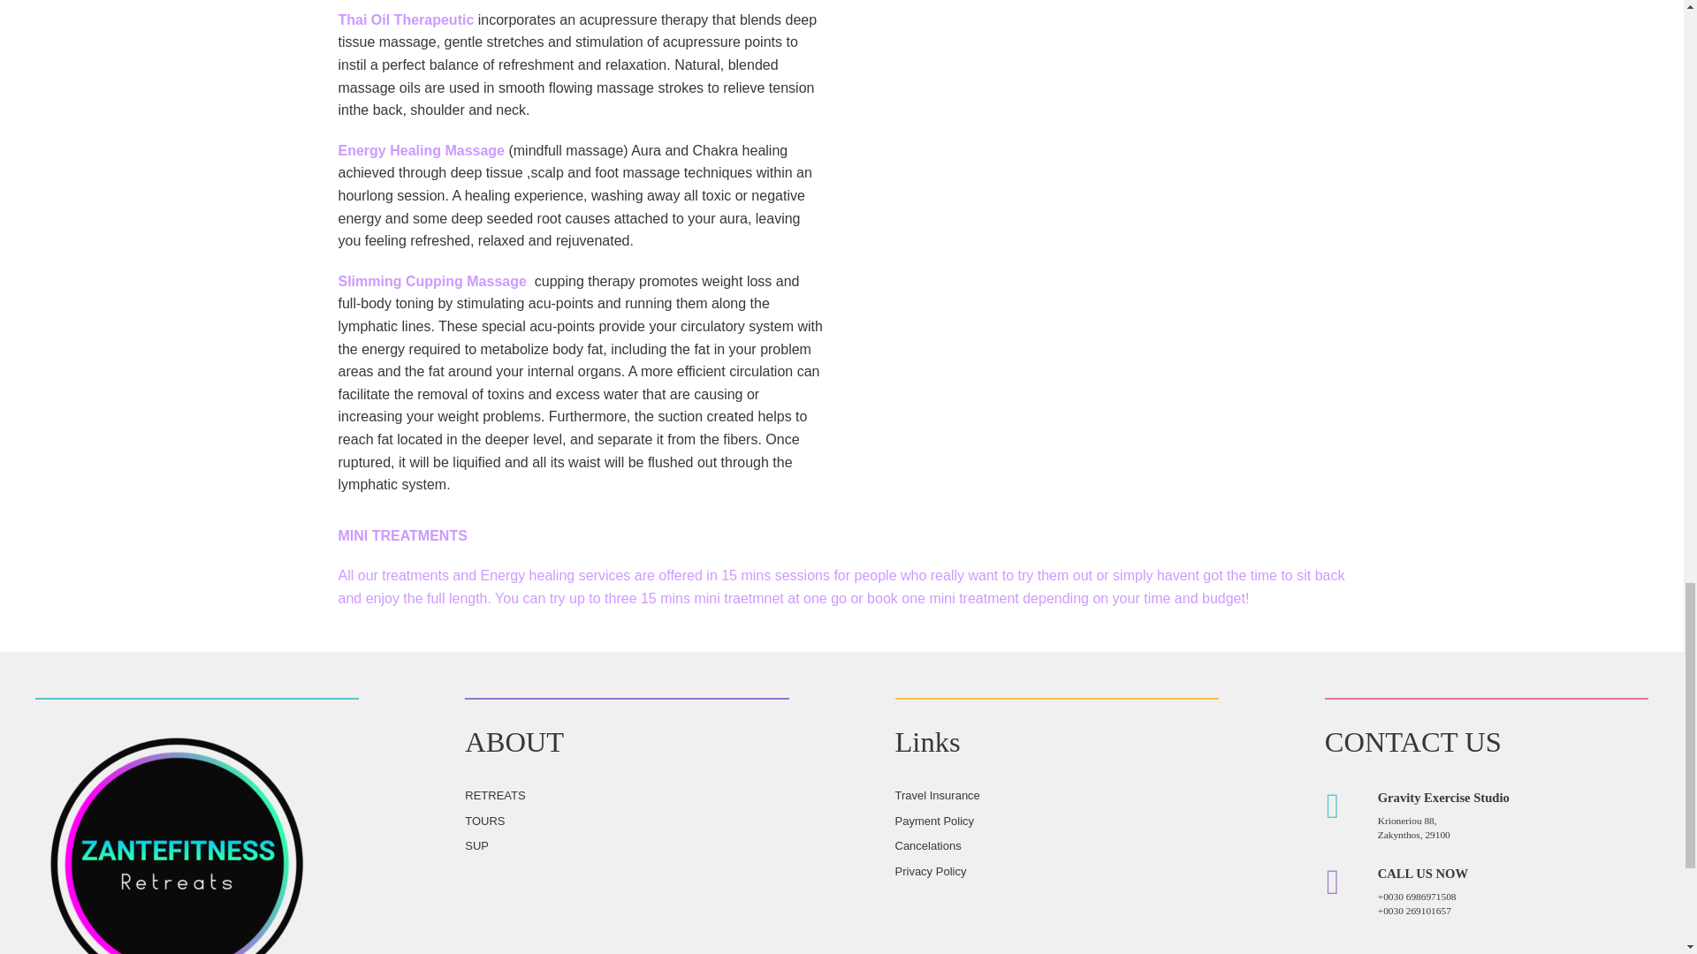  What do you see at coordinates (476, 846) in the screenshot?
I see `SUP` at bounding box center [476, 846].